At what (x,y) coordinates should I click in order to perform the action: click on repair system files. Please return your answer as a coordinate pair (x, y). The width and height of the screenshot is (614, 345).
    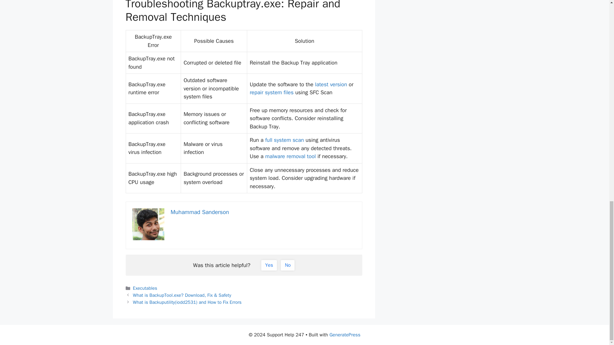
    Looking at the image, I should click on (272, 92).